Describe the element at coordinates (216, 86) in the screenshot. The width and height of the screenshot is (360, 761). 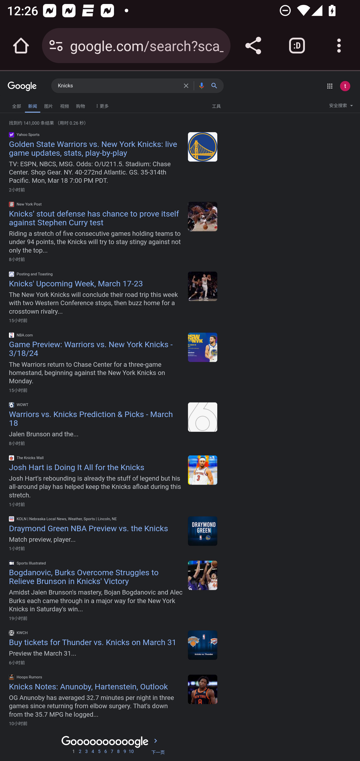
I see `Google 搜索` at that location.